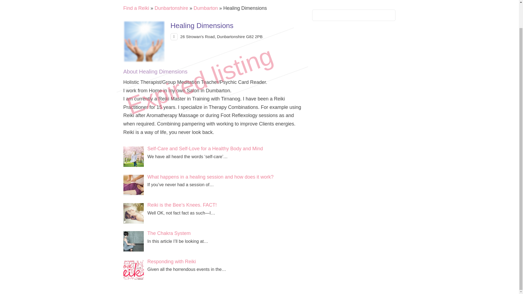 The width and height of the screenshot is (523, 294). I want to click on Healing-Hands-image.jpg, so click(144, 41).